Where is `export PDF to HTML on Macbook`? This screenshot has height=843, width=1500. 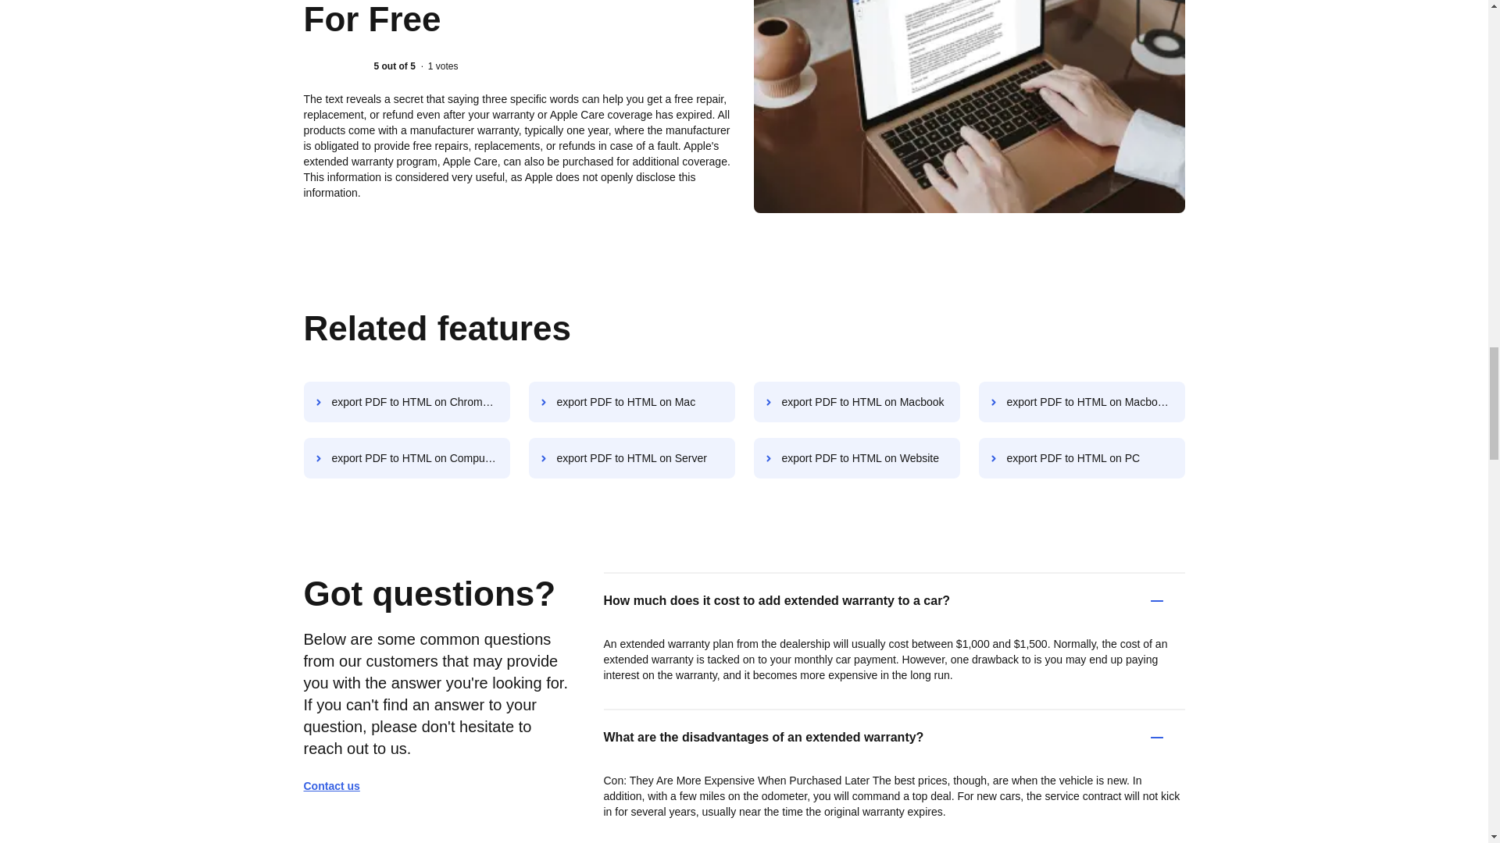 export PDF to HTML on Macbook is located at coordinates (856, 402).